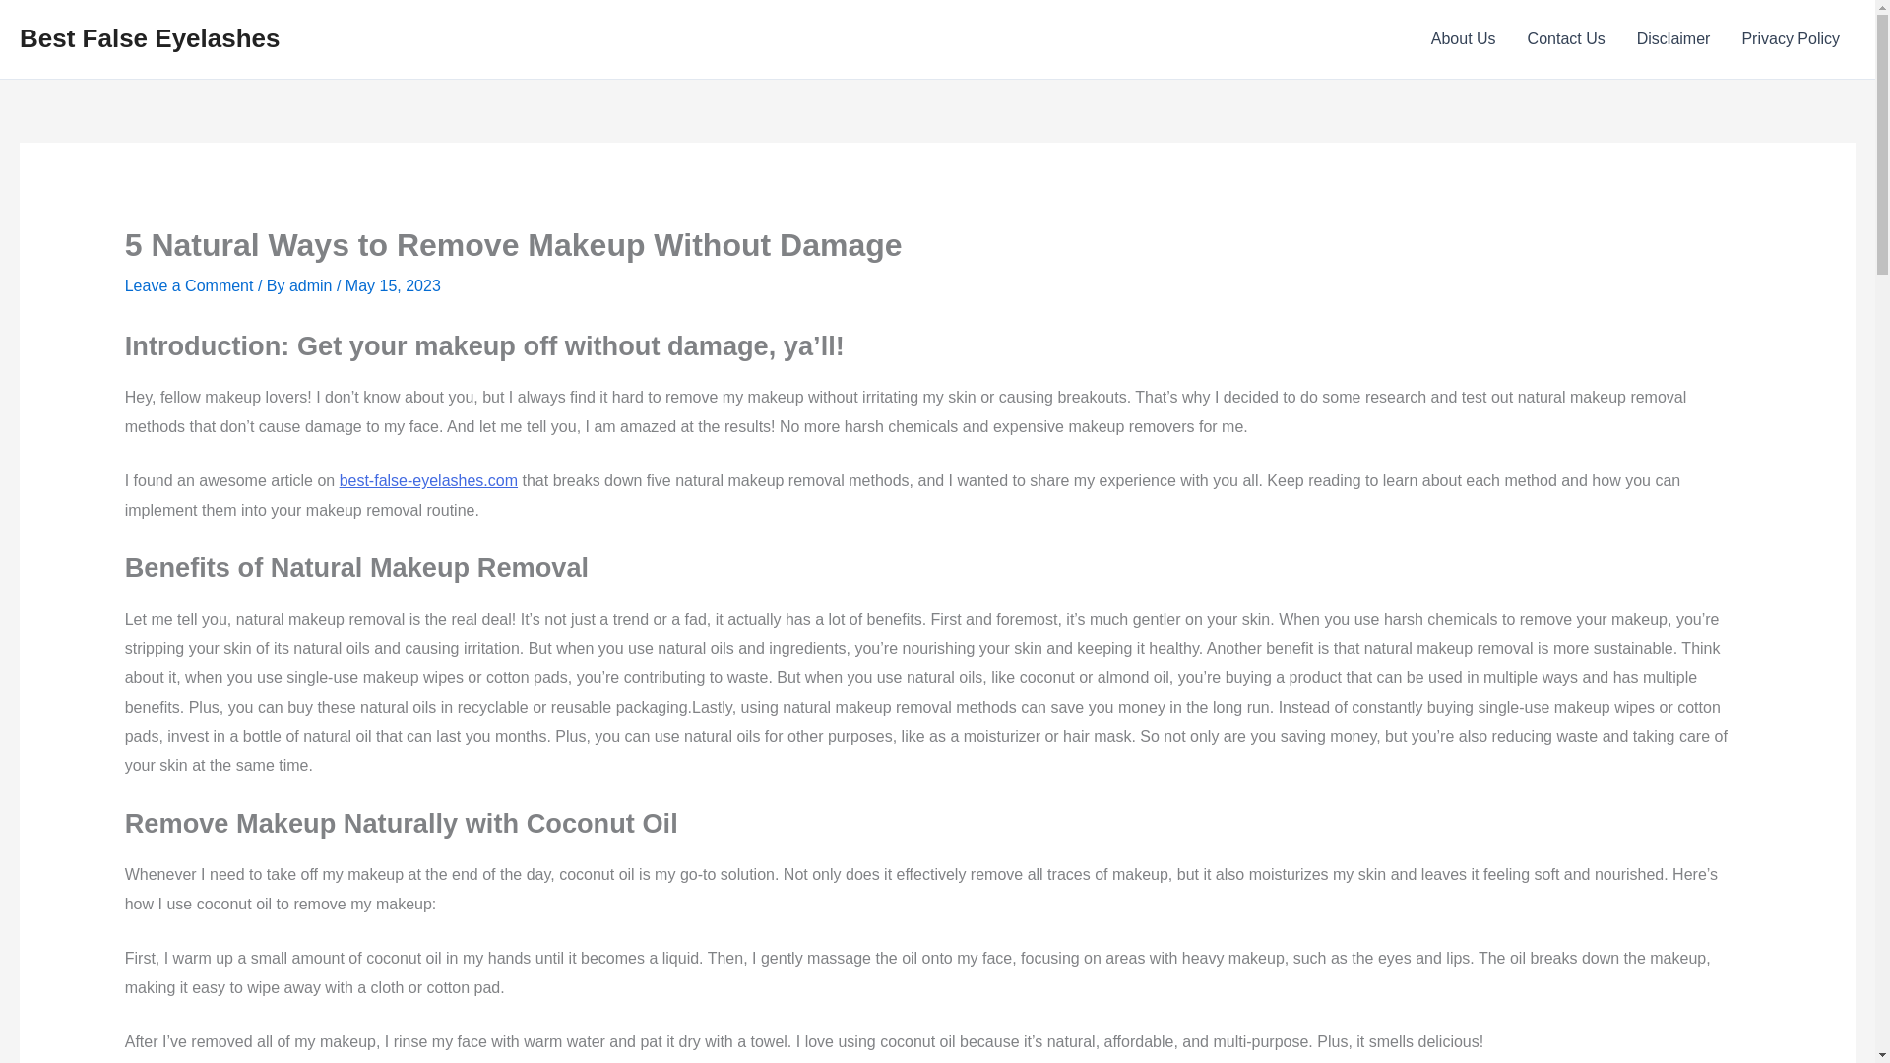 Image resolution: width=1890 pixels, height=1063 pixels. Describe the element at coordinates (312, 285) in the screenshot. I see `admin` at that location.